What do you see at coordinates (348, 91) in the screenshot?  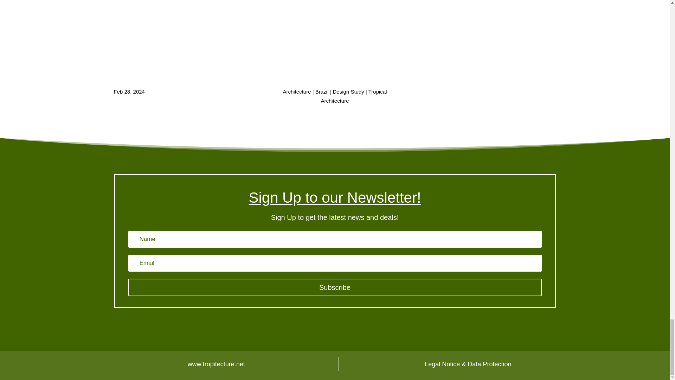 I see `Design Study` at bounding box center [348, 91].